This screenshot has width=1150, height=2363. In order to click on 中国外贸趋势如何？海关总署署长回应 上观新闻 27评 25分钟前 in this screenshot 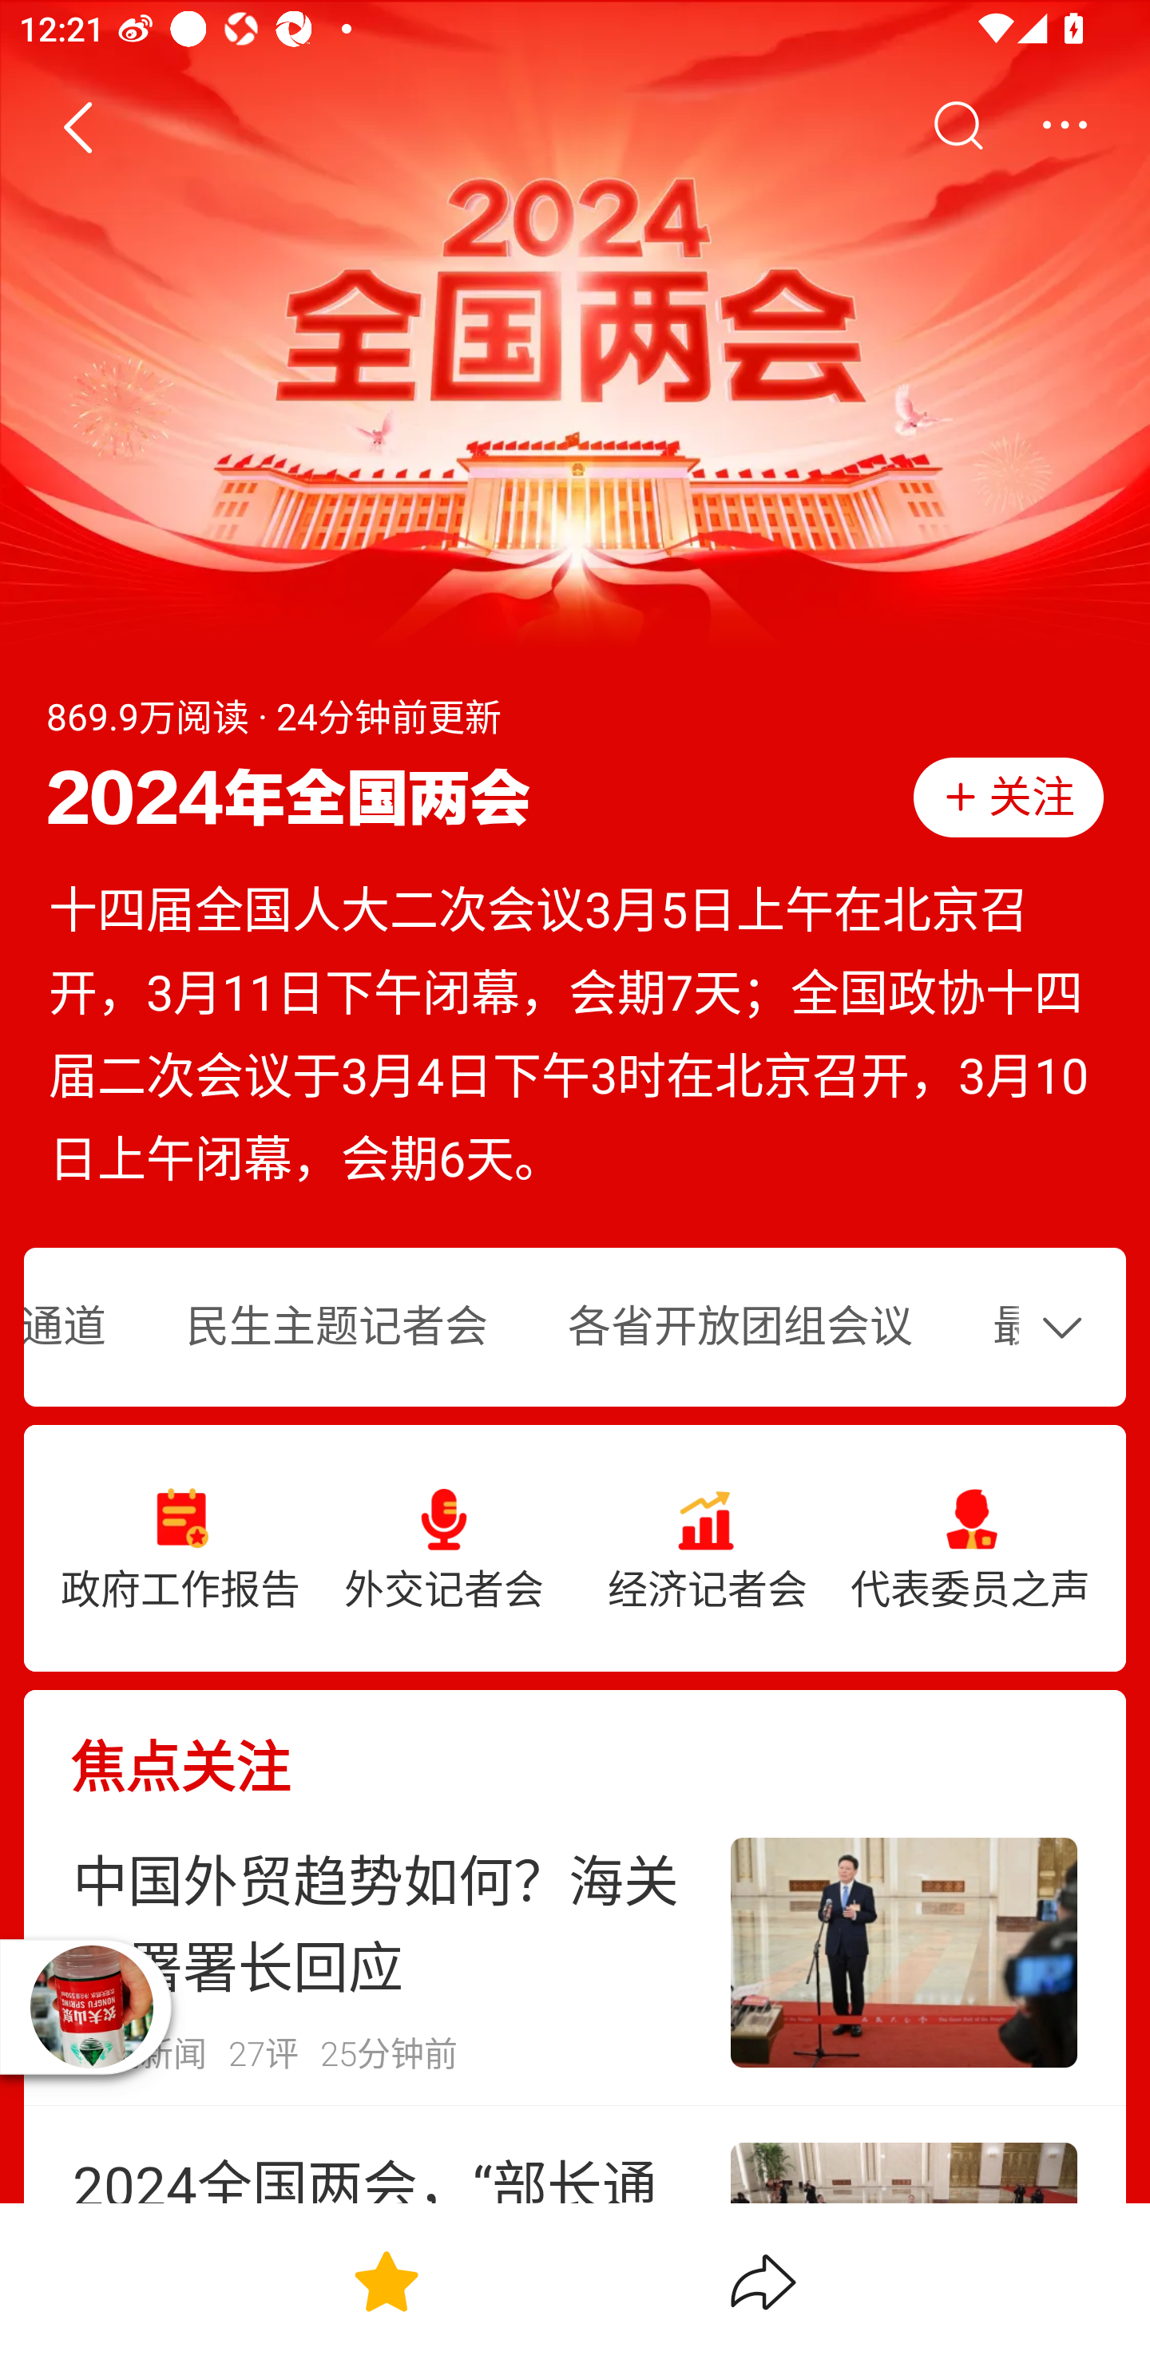, I will do `click(575, 1953)`.